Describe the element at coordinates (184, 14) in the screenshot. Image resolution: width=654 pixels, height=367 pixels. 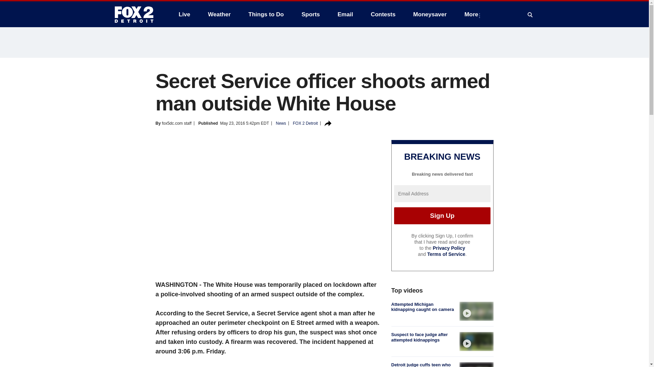
I see `Live` at that location.